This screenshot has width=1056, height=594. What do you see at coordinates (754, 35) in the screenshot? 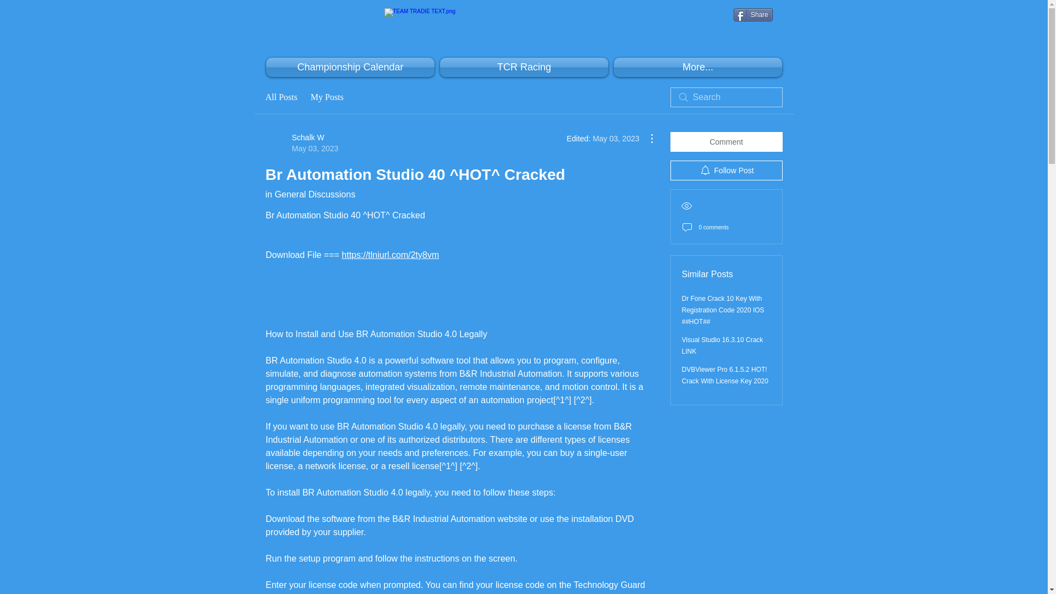
I see `Share` at bounding box center [754, 35].